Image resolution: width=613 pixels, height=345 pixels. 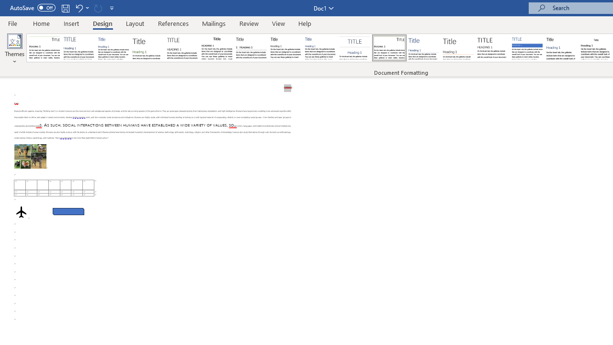 I want to click on Basic (Elegant), so click(x=79, y=48).